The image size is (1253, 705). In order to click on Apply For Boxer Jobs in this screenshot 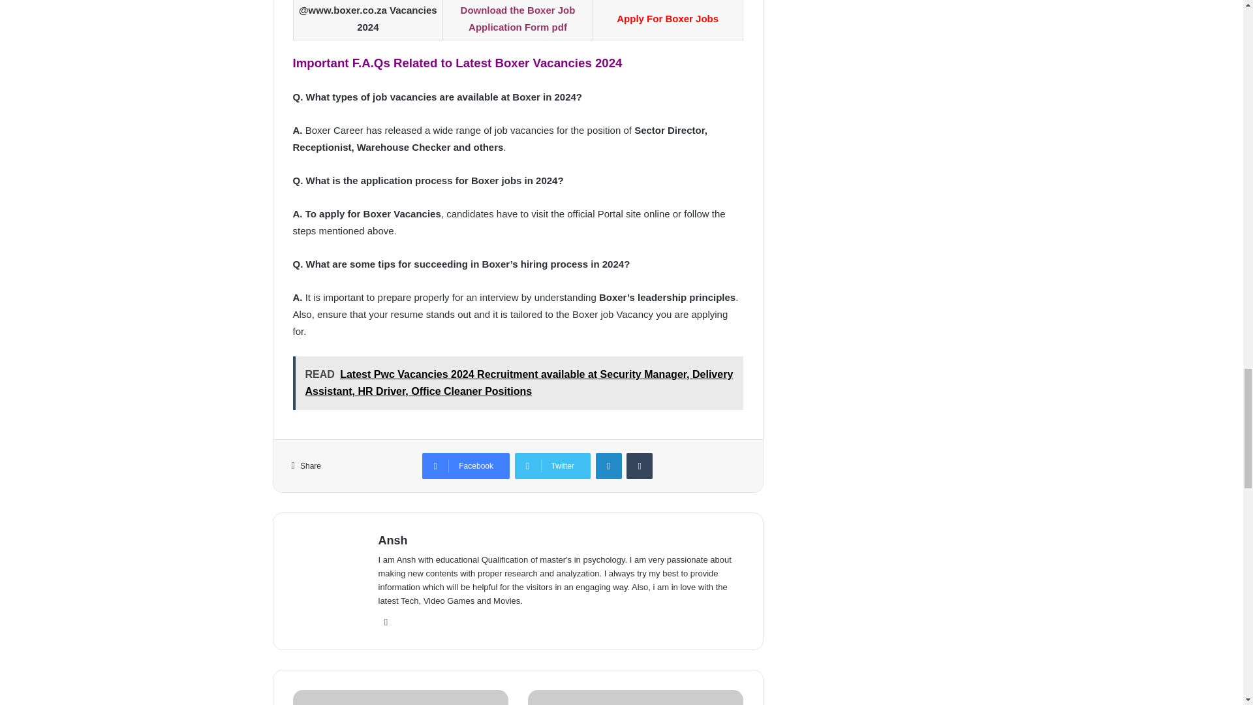, I will do `click(667, 18)`.